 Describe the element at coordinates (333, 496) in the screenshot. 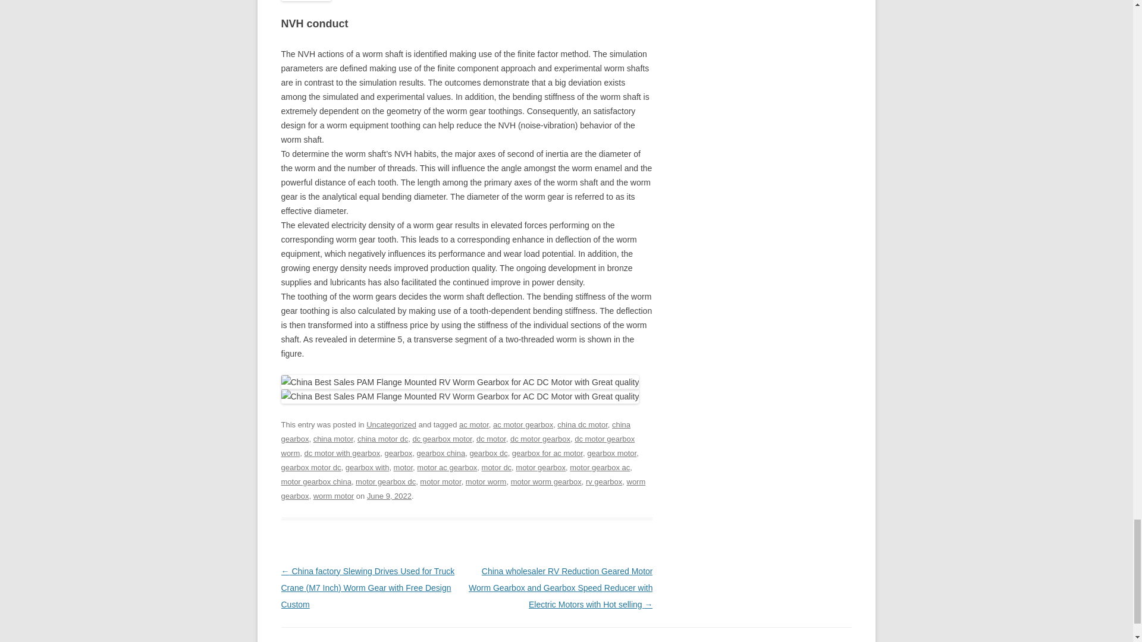

I see `worm motor` at that location.